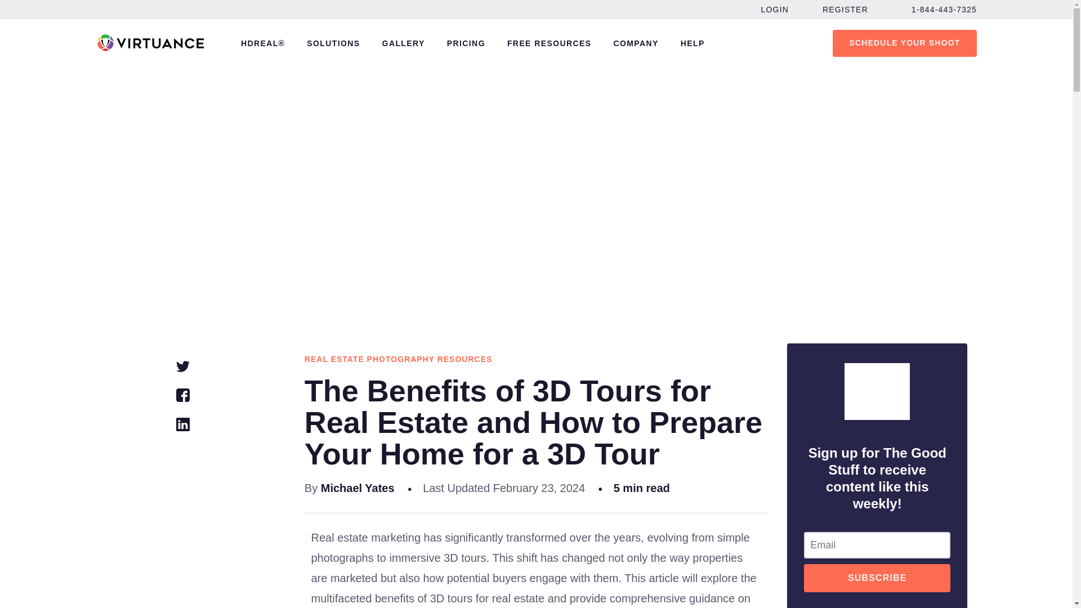 This screenshot has height=608, width=1081. I want to click on LOGIN, so click(775, 9).